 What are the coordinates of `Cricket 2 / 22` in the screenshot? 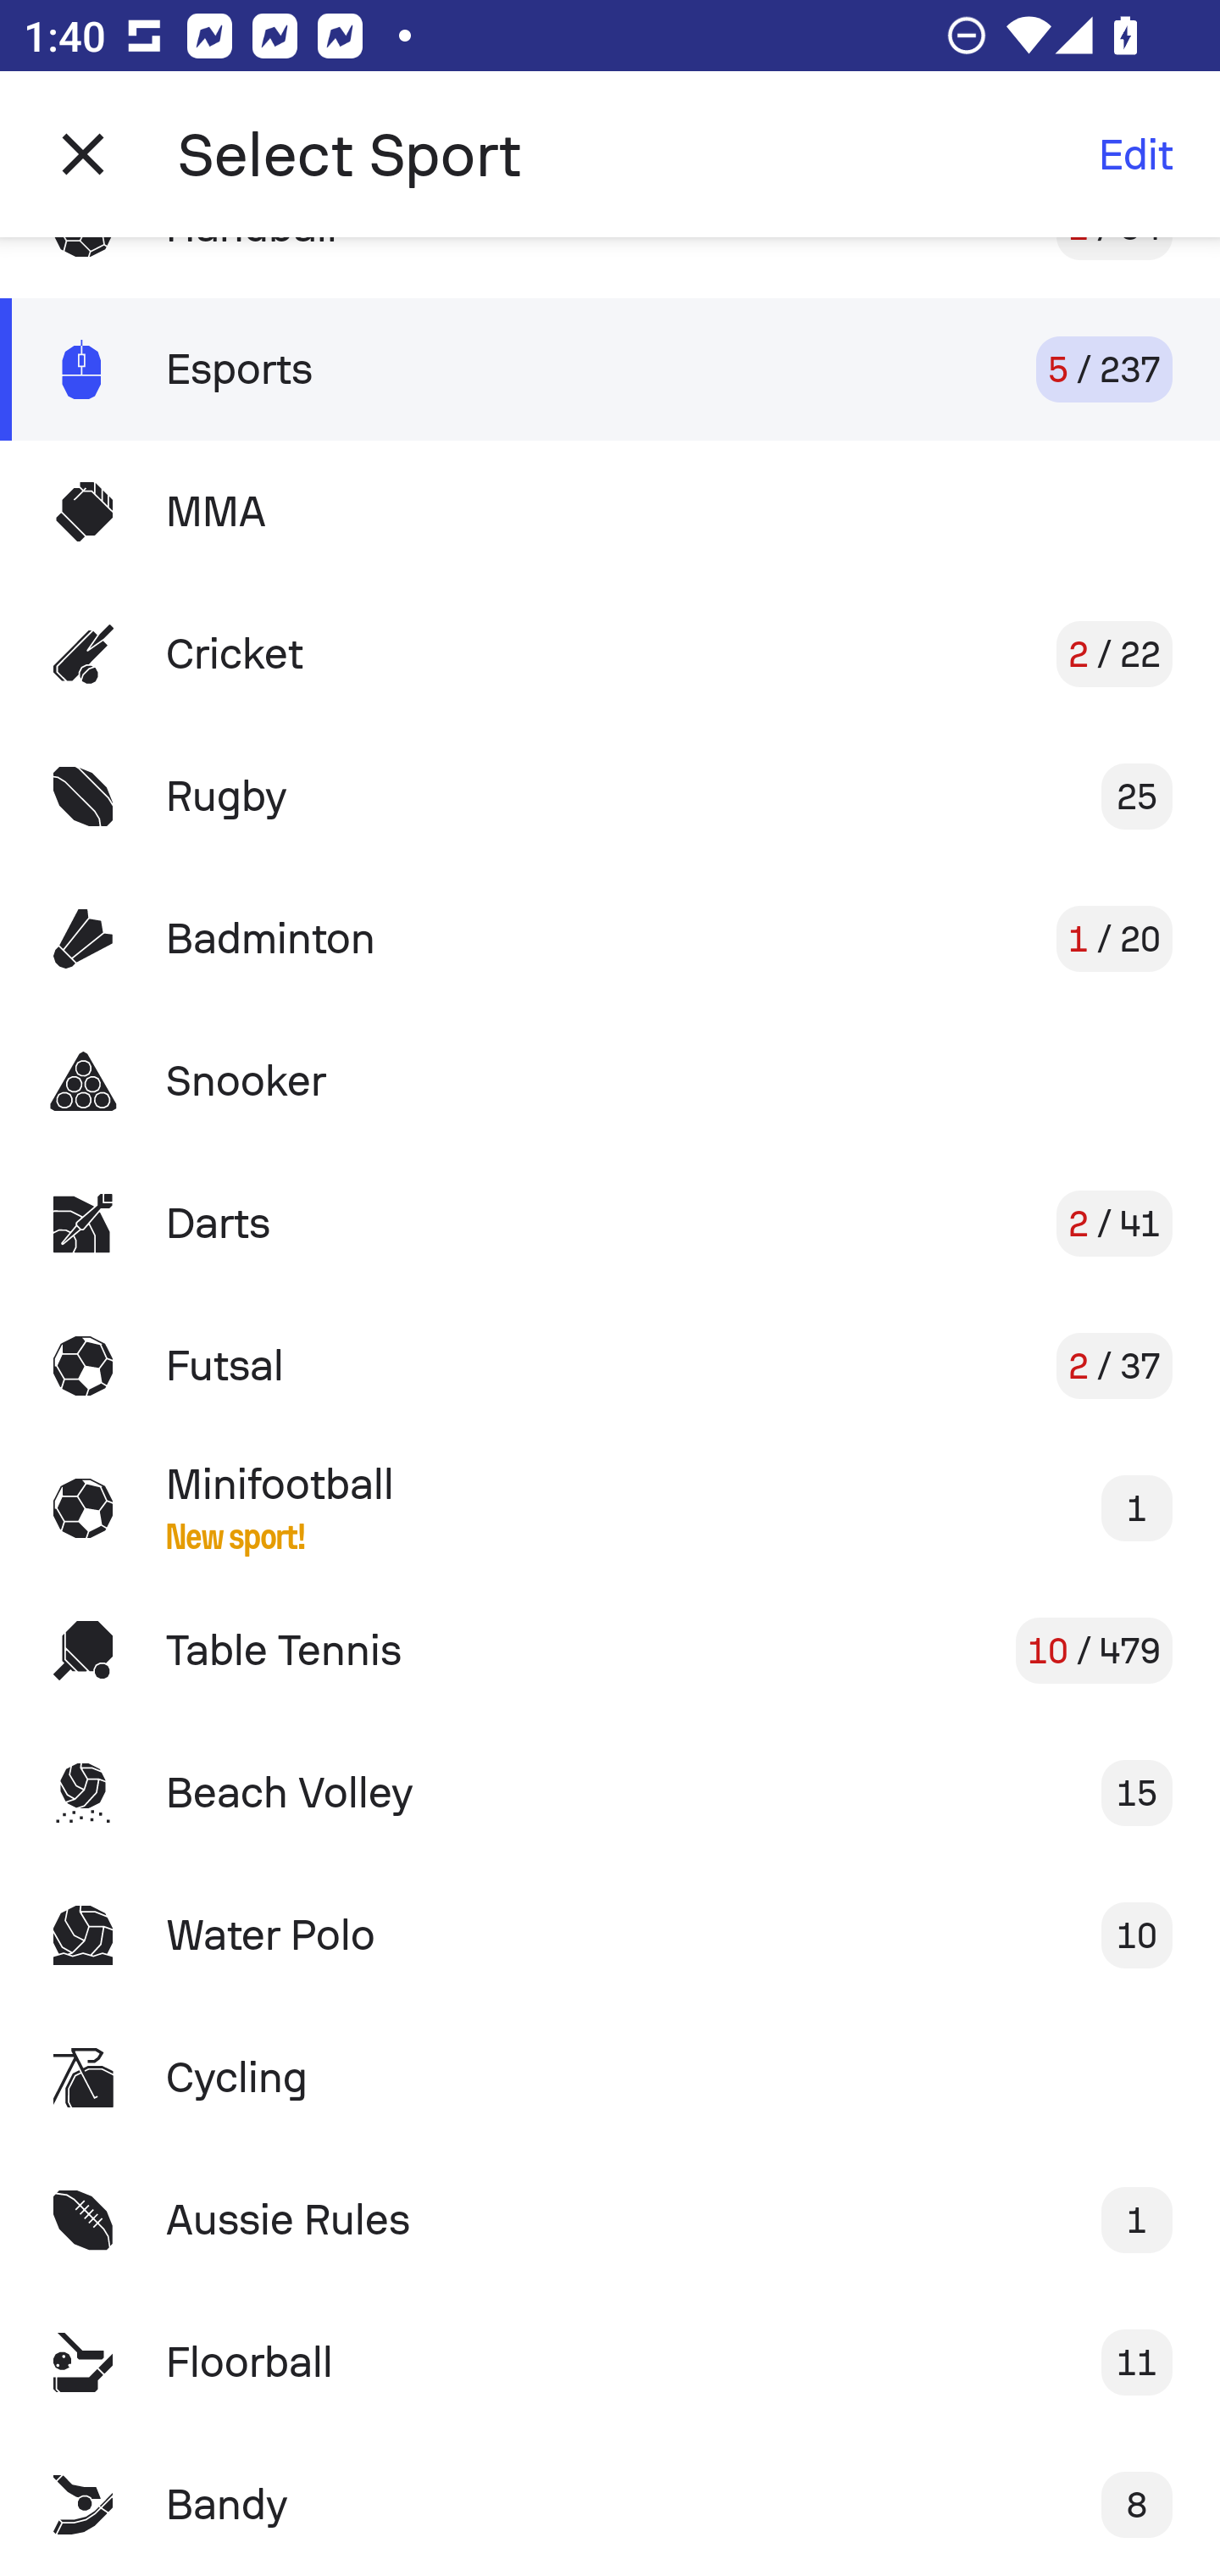 It's located at (610, 654).